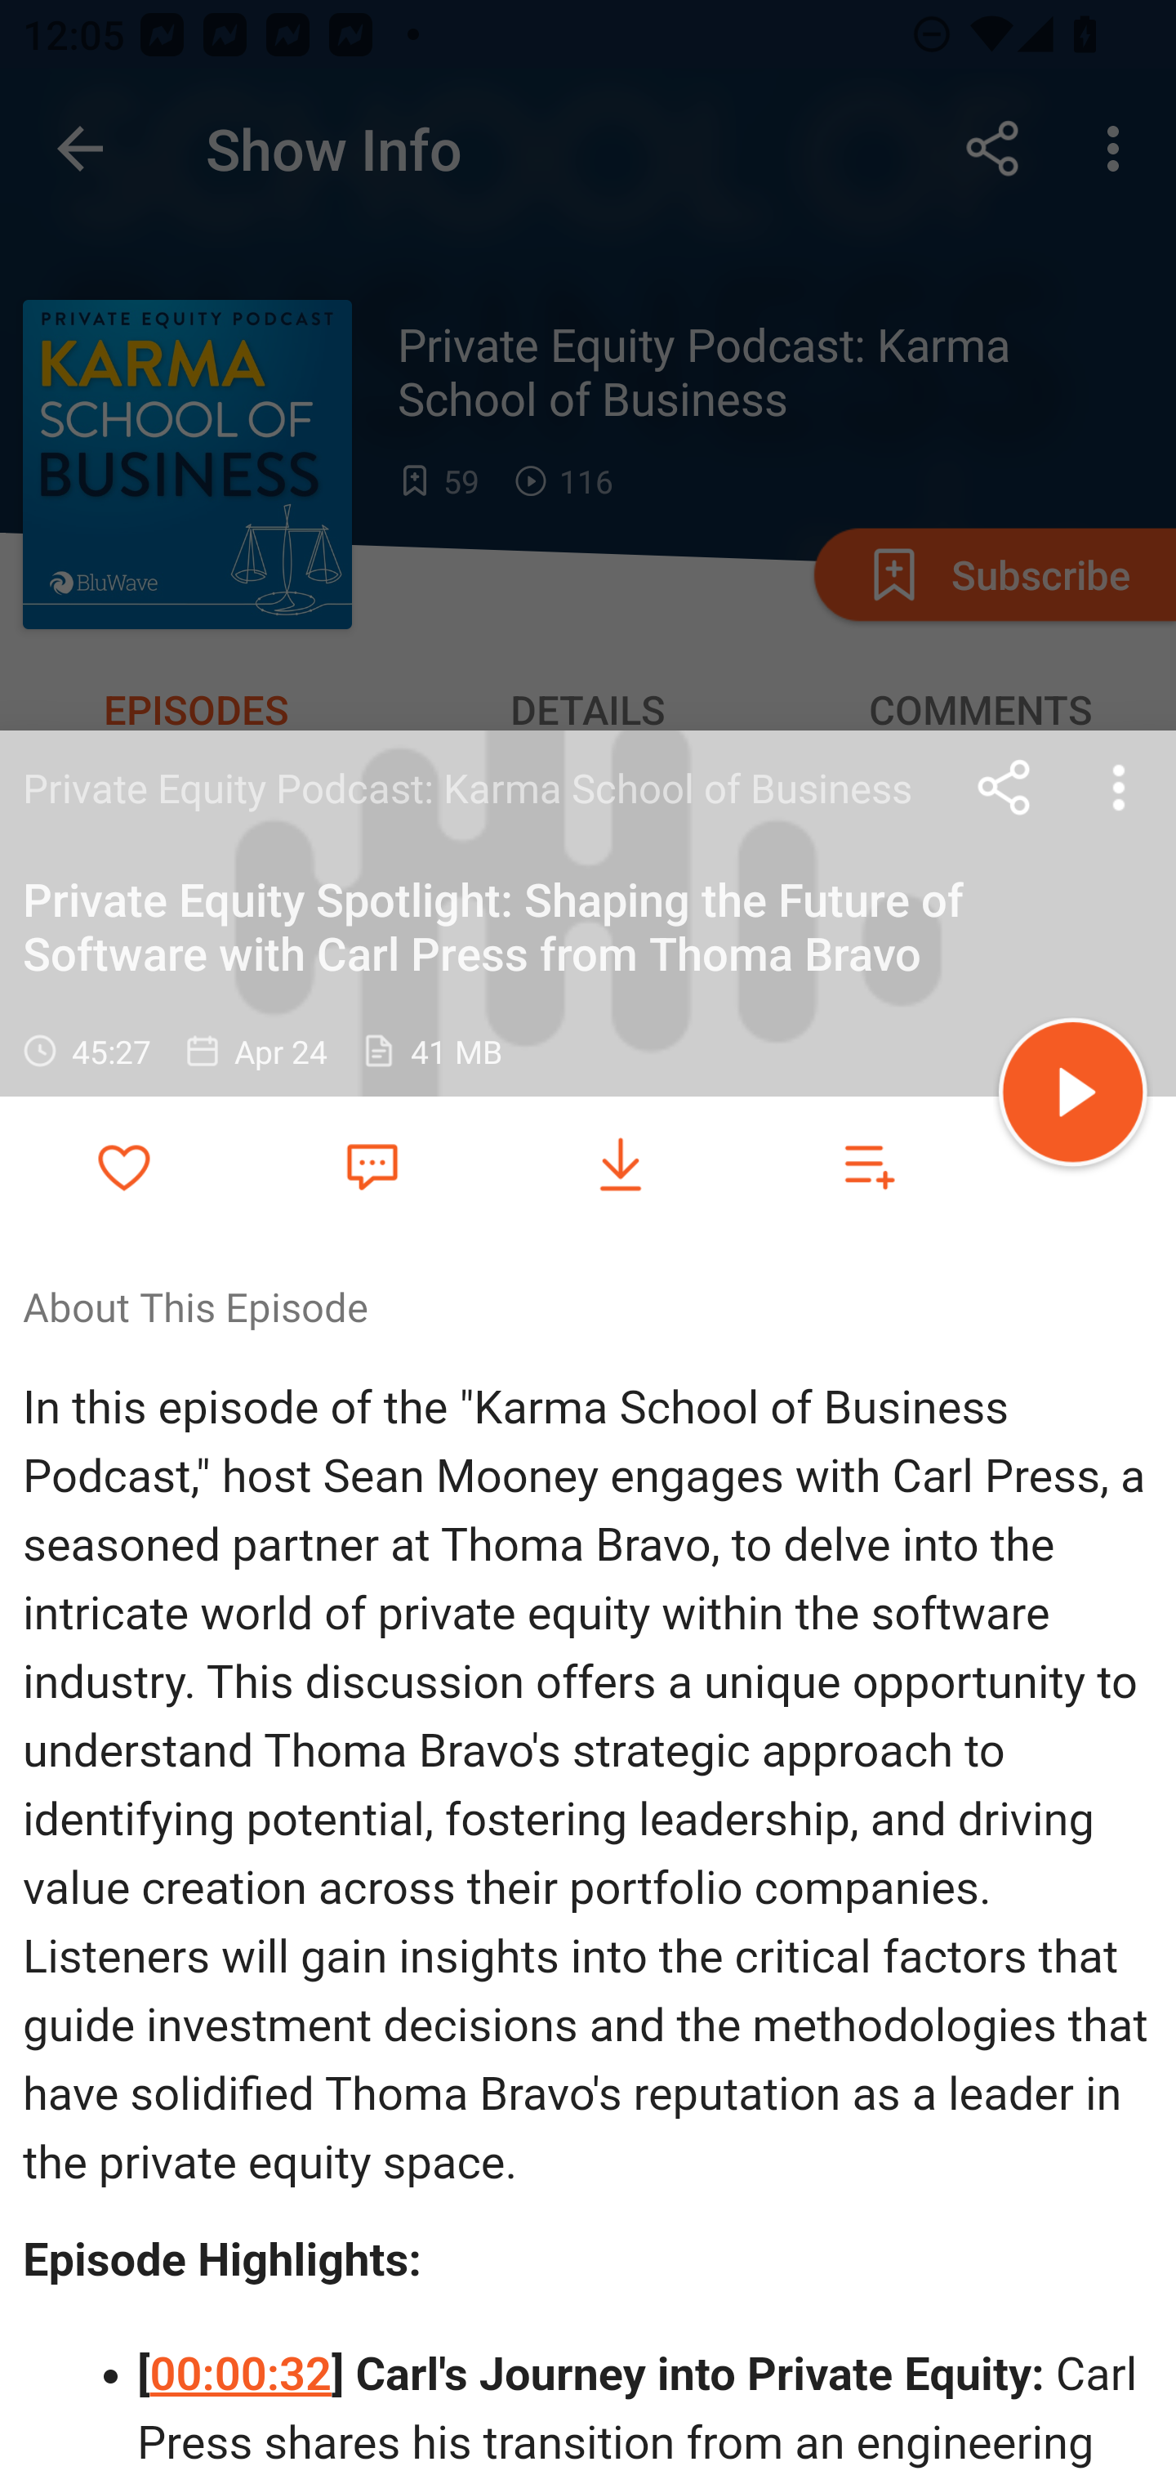 The image size is (1176, 2484). I want to click on Favorite, so click(372, 1164).